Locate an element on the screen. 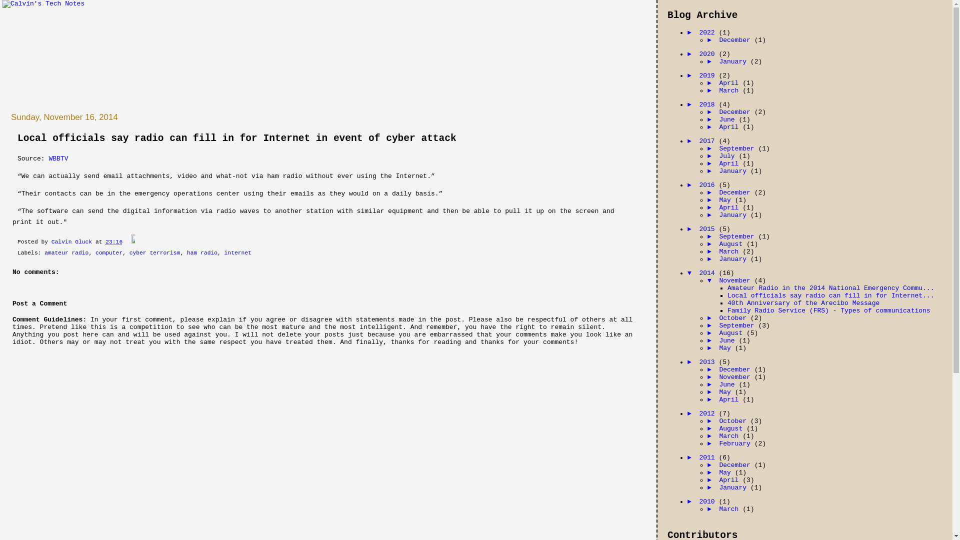  Amateur Radio in the 2014 National Emergency Commu... is located at coordinates (831, 288).